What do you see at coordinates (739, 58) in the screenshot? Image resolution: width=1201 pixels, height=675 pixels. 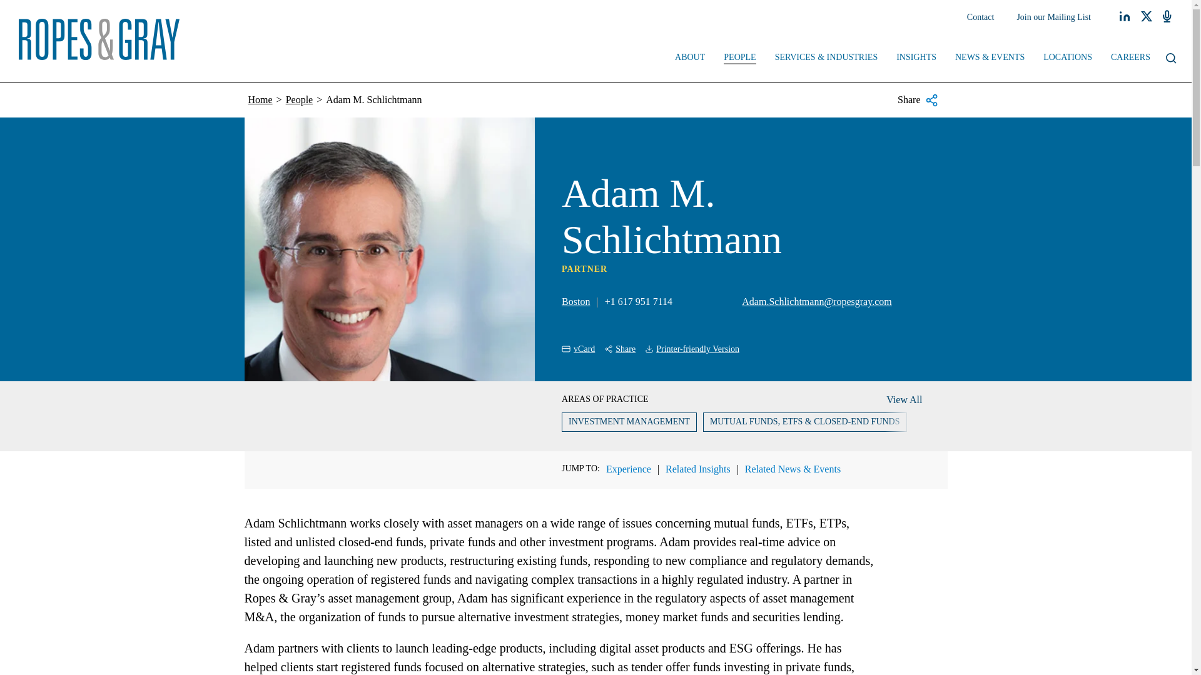 I see `PEOPLE` at bounding box center [739, 58].